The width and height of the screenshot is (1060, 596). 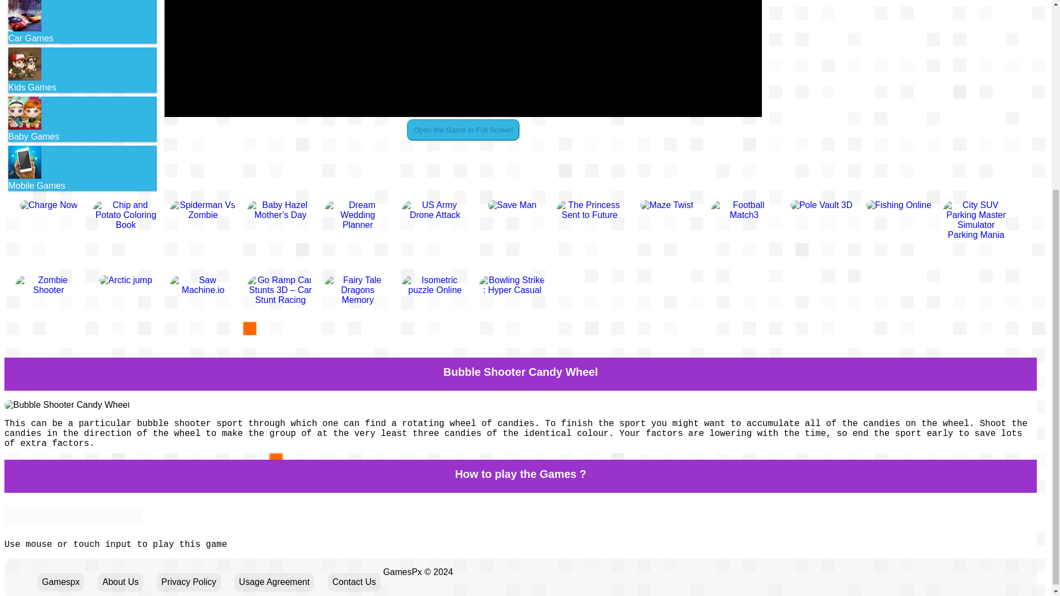 What do you see at coordinates (463, 130) in the screenshot?
I see `Open the Game in Full Screen` at bounding box center [463, 130].